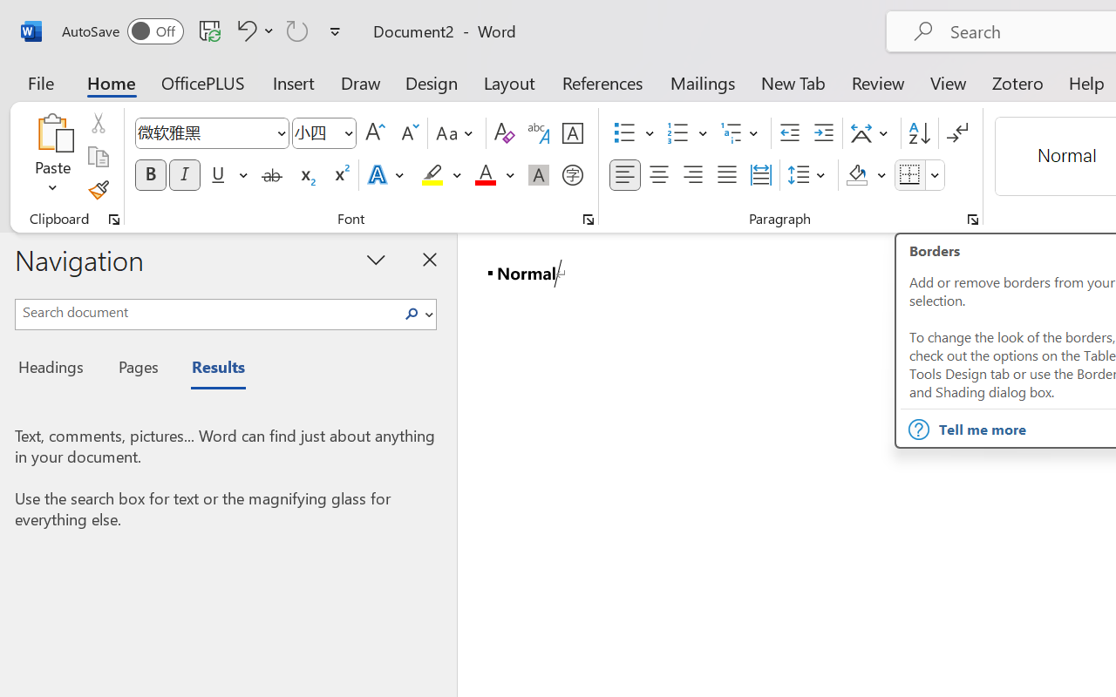  I want to click on Paste, so click(52, 132).